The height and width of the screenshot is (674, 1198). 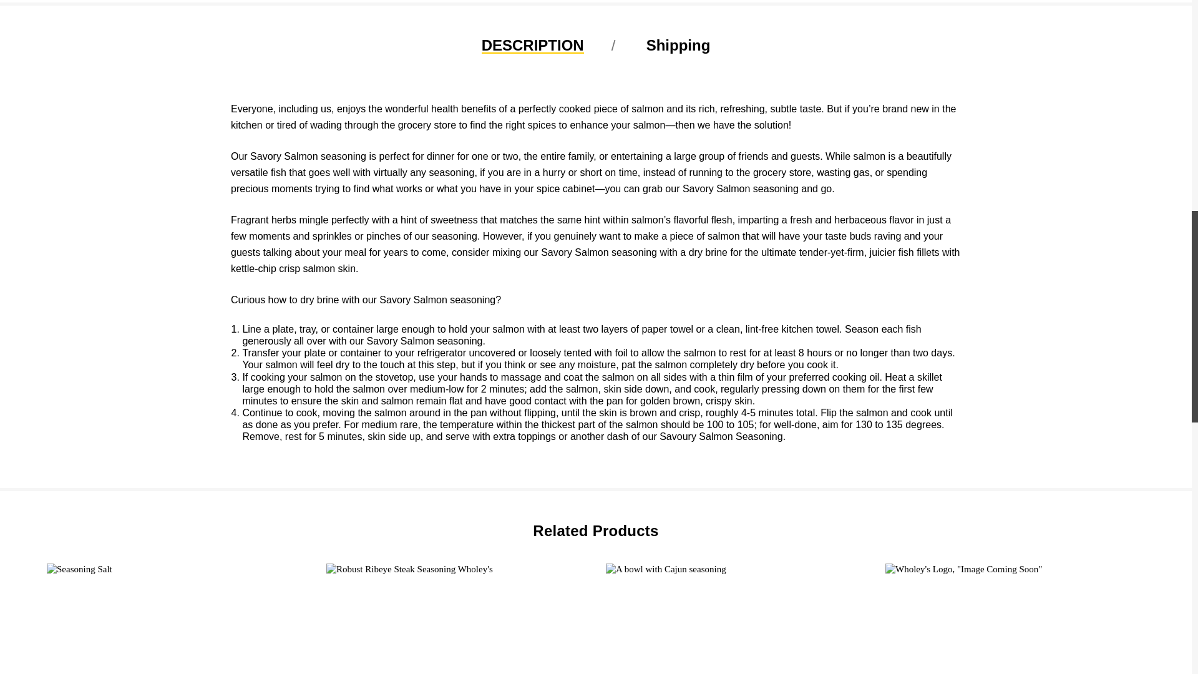 I want to click on Seasoning Salt, so click(x=177, y=618).